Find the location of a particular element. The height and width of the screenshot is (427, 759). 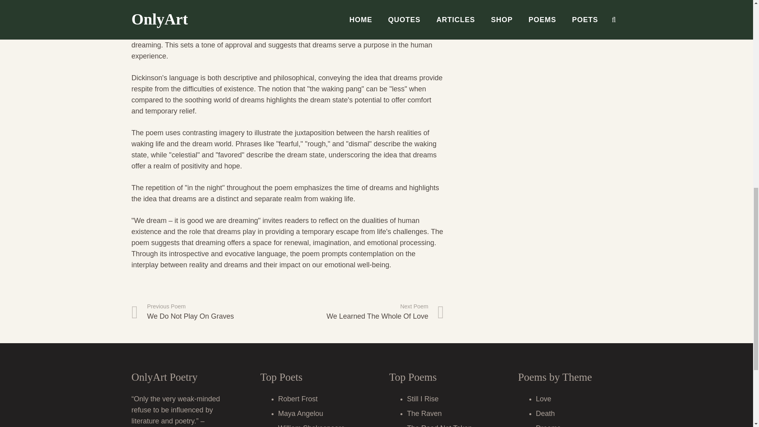

Back to top is located at coordinates (366, 312).